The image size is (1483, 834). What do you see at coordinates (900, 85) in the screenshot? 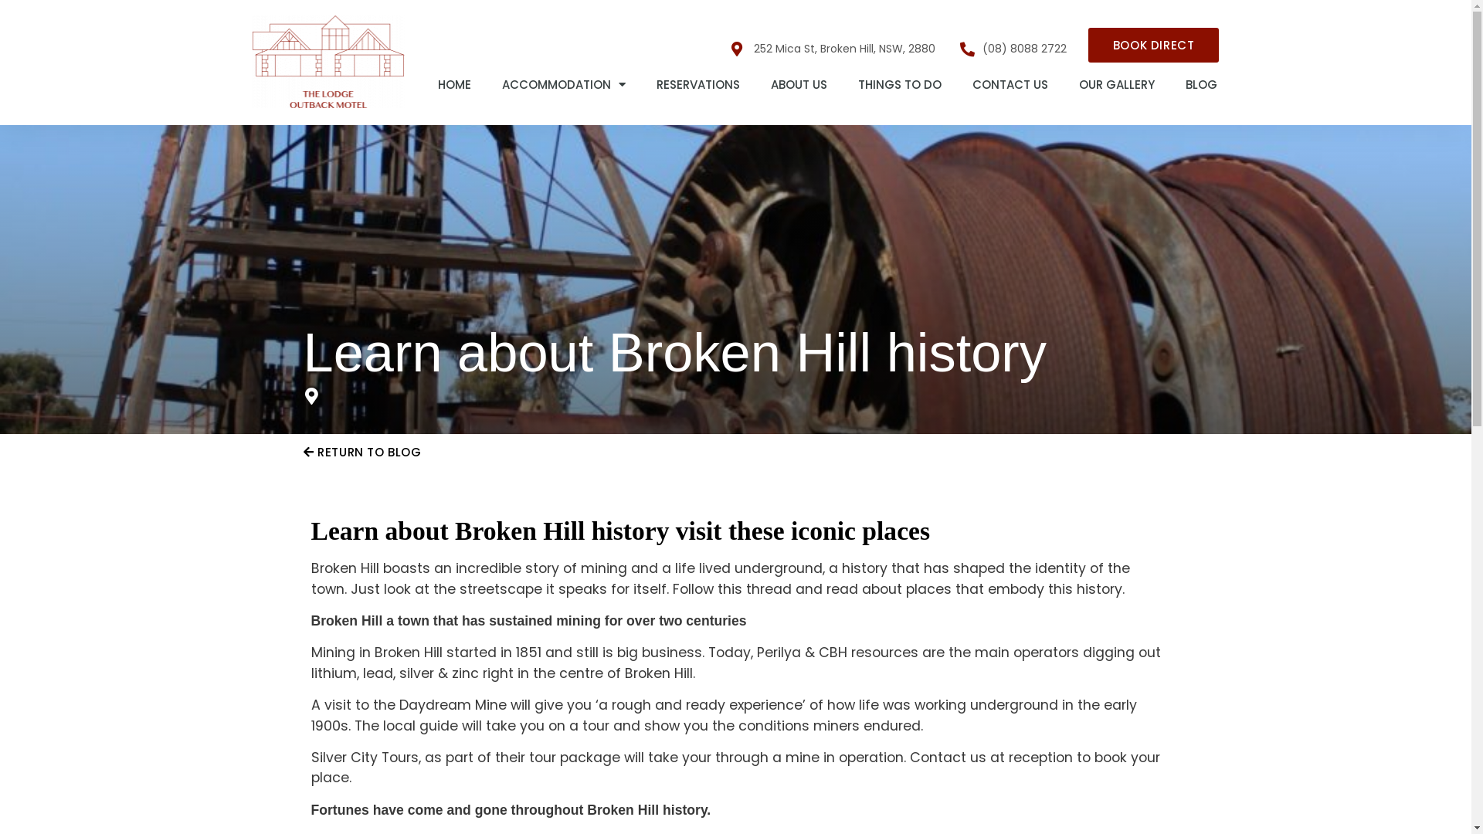
I see `THINGS TO DO` at bounding box center [900, 85].